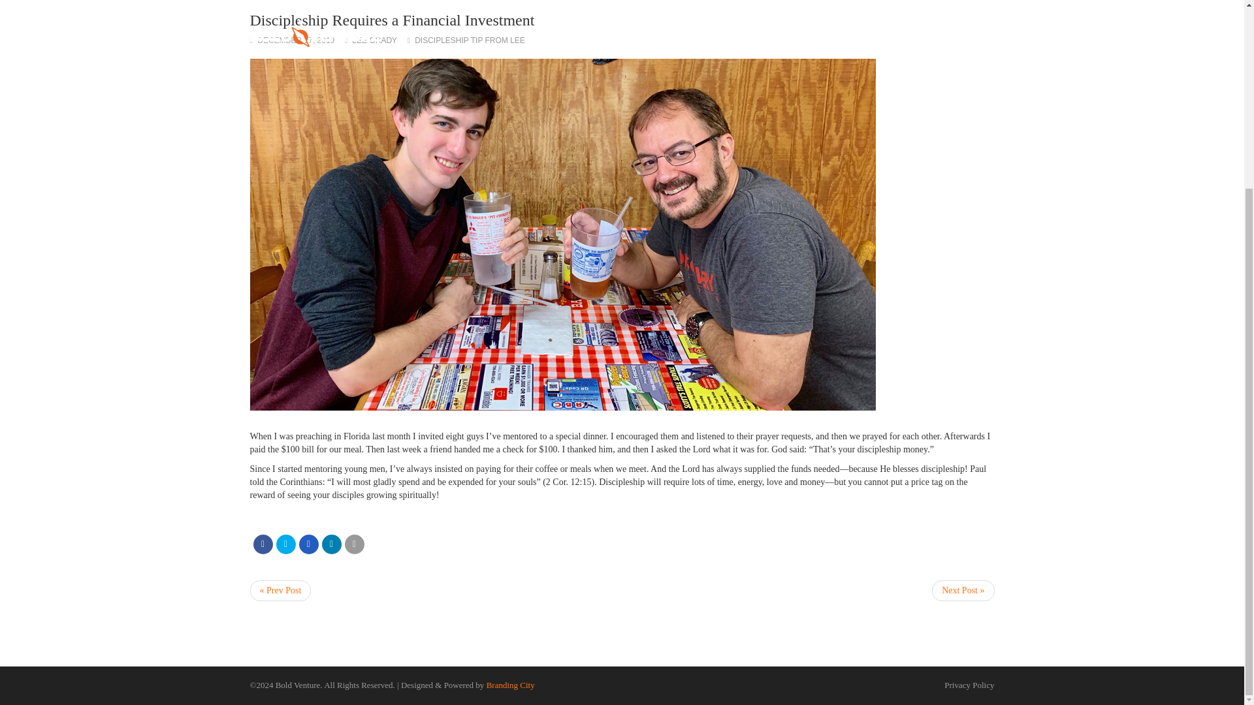 Image resolution: width=1254 pixels, height=705 pixels. What do you see at coordinates (355, 544) in the screenshot?
I see `Email` at bounding box center [355, 544].